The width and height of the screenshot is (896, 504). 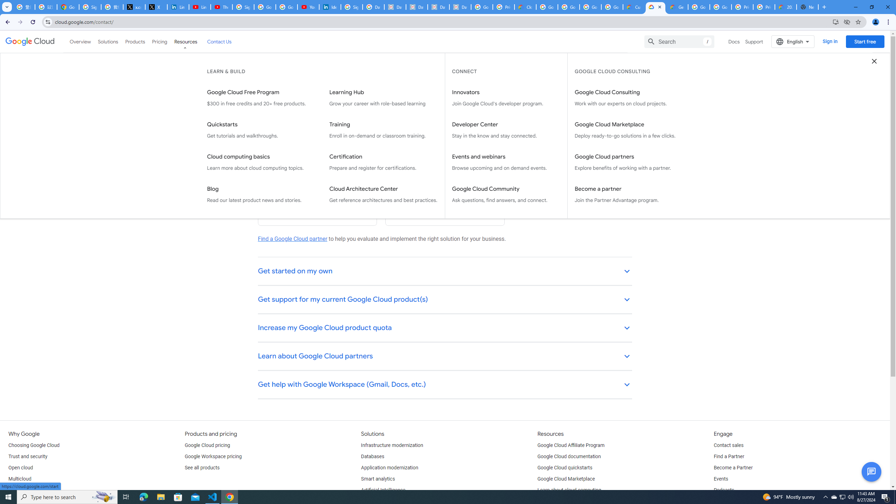 I want to click on Trust and security, so click(x=28, y=456).